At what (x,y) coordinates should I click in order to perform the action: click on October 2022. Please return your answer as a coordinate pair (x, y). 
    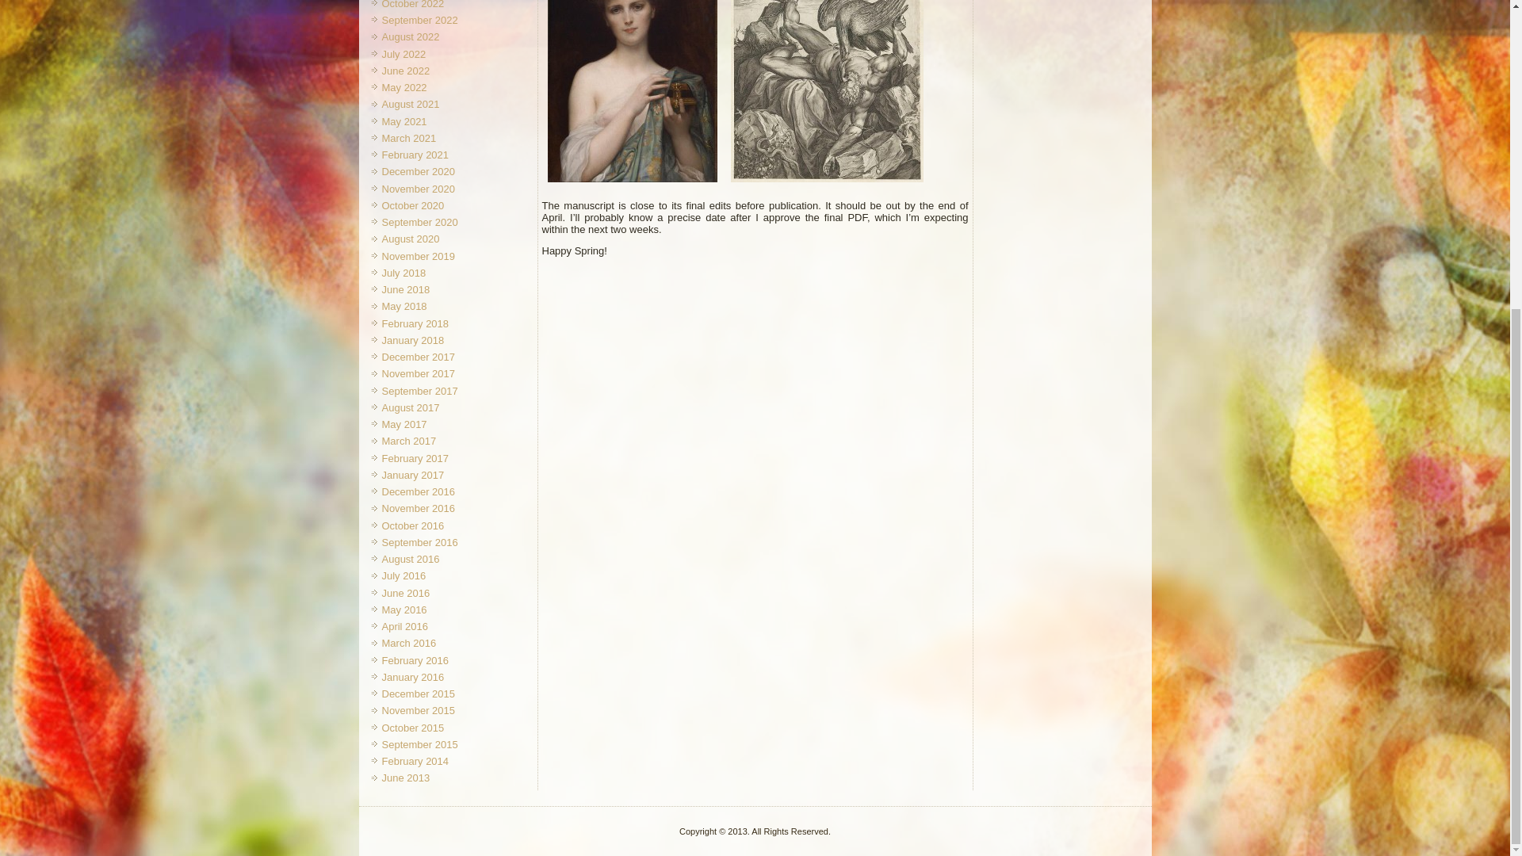
    Looking at the image, I should click on (412, 5).